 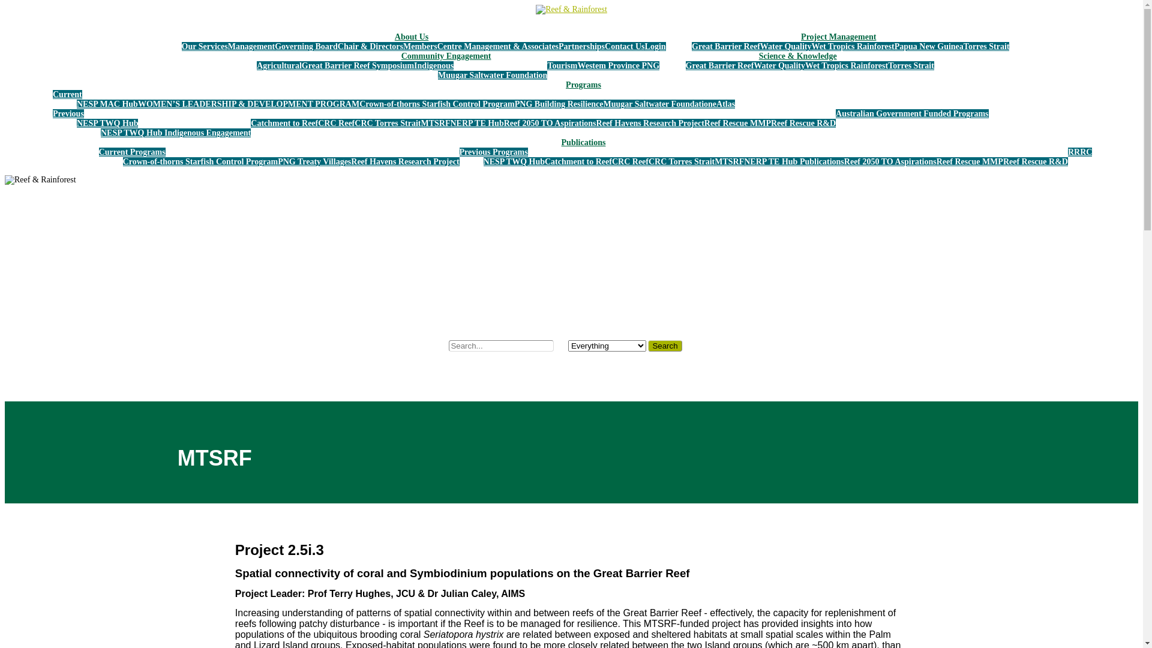 What do you see at coordinates (583, 143) in the screenshot?
I see `Publications` at bounding box center [583, 143].